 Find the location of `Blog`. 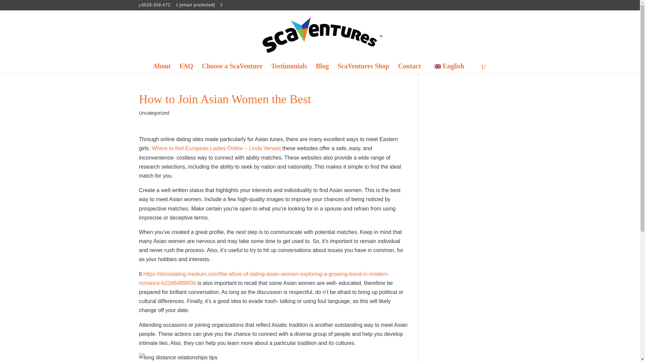

Blog is located at coordinates (322, 70).